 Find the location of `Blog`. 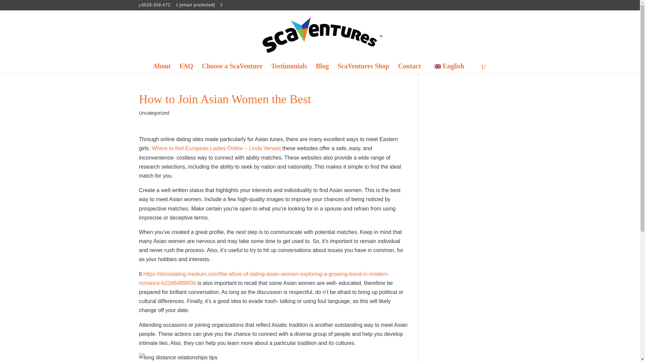

Blog is located at coordinates (322, 70).